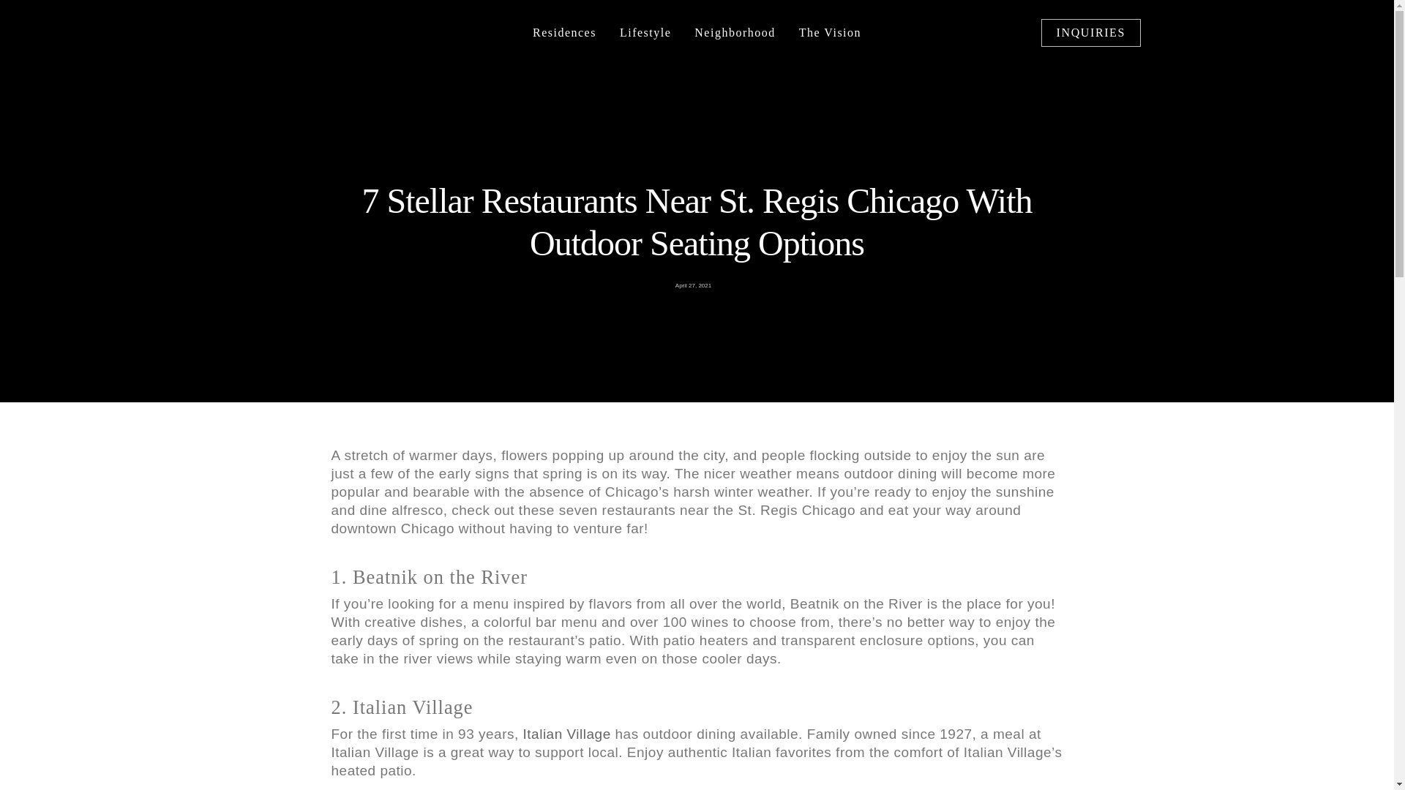 The height and width of the screenshot is (790, 1405). What do you see at coordinates (735, 32) in the screenshot?
I see `Neighborhood` at bounding box center [735, 32].